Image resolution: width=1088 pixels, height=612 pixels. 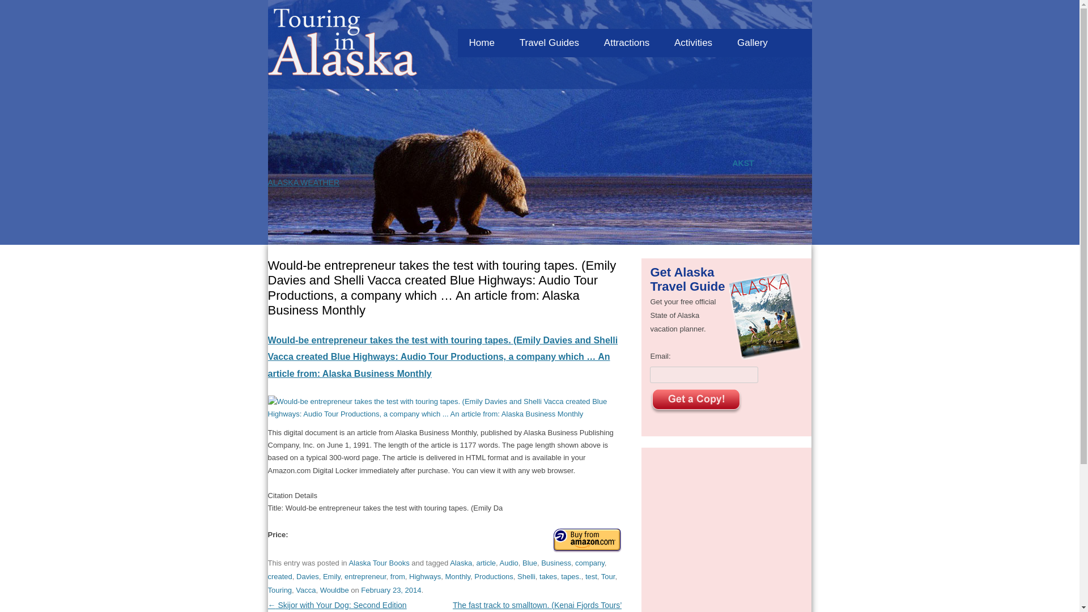 What do you see at coordinates (526, 576) in the screenshot?
I see `Shelli` at bounding box center [526, 576].